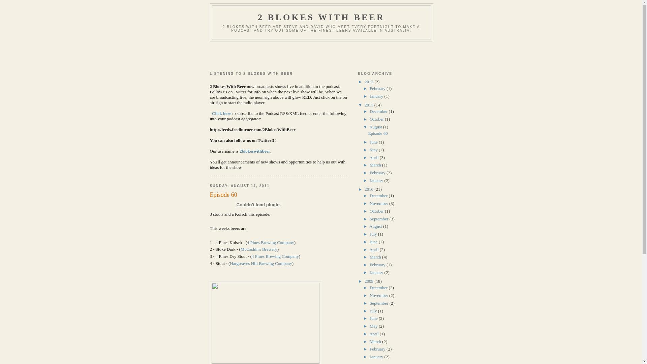 The width and height of the screenshot is (647, 364). What do you see at coordinates (377, 357) in the screenshot?
I see `January` at bounding box center [377, 357].